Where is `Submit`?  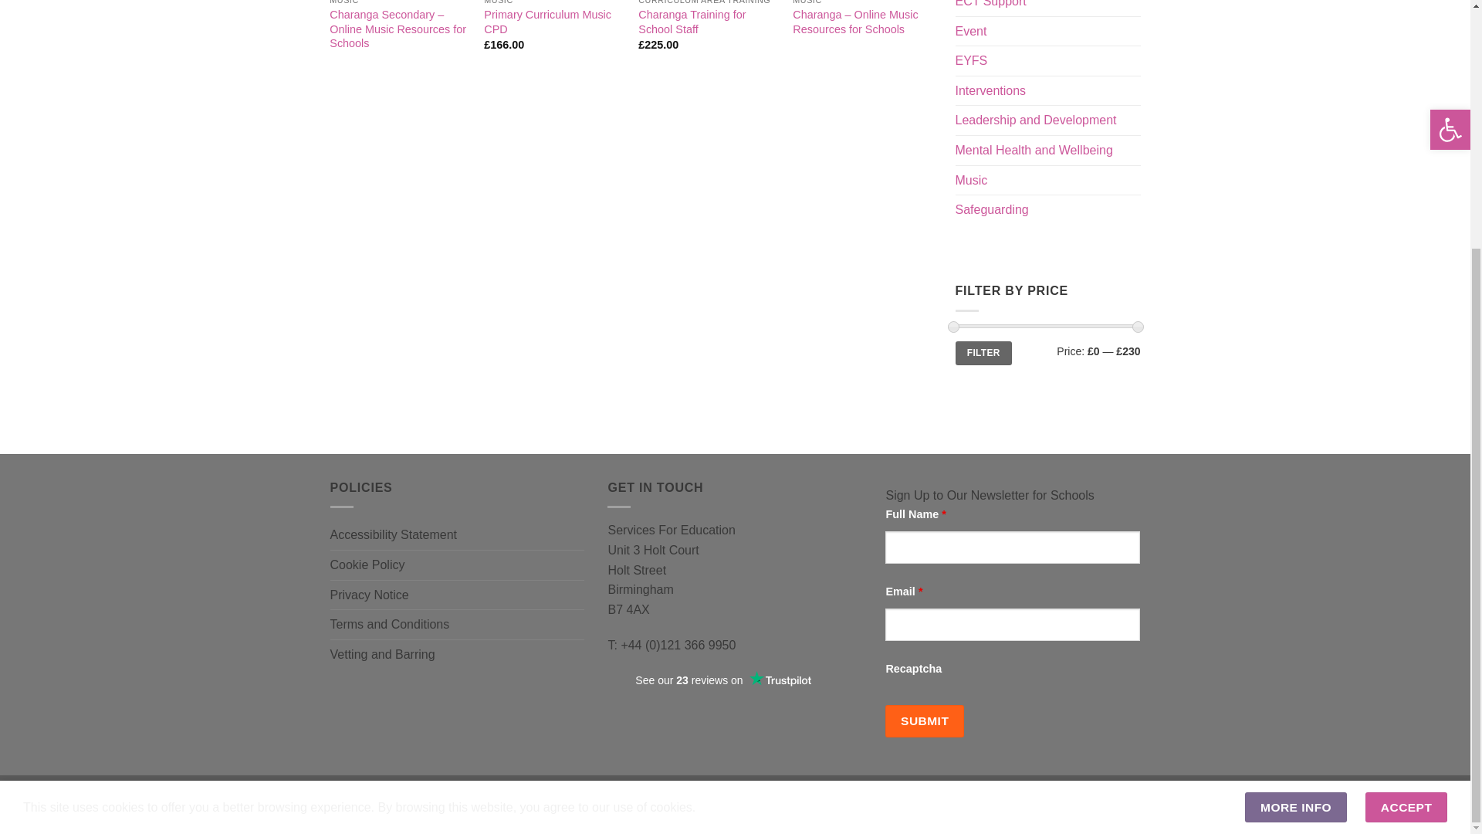
Submit is located at coordinates (924, 720).